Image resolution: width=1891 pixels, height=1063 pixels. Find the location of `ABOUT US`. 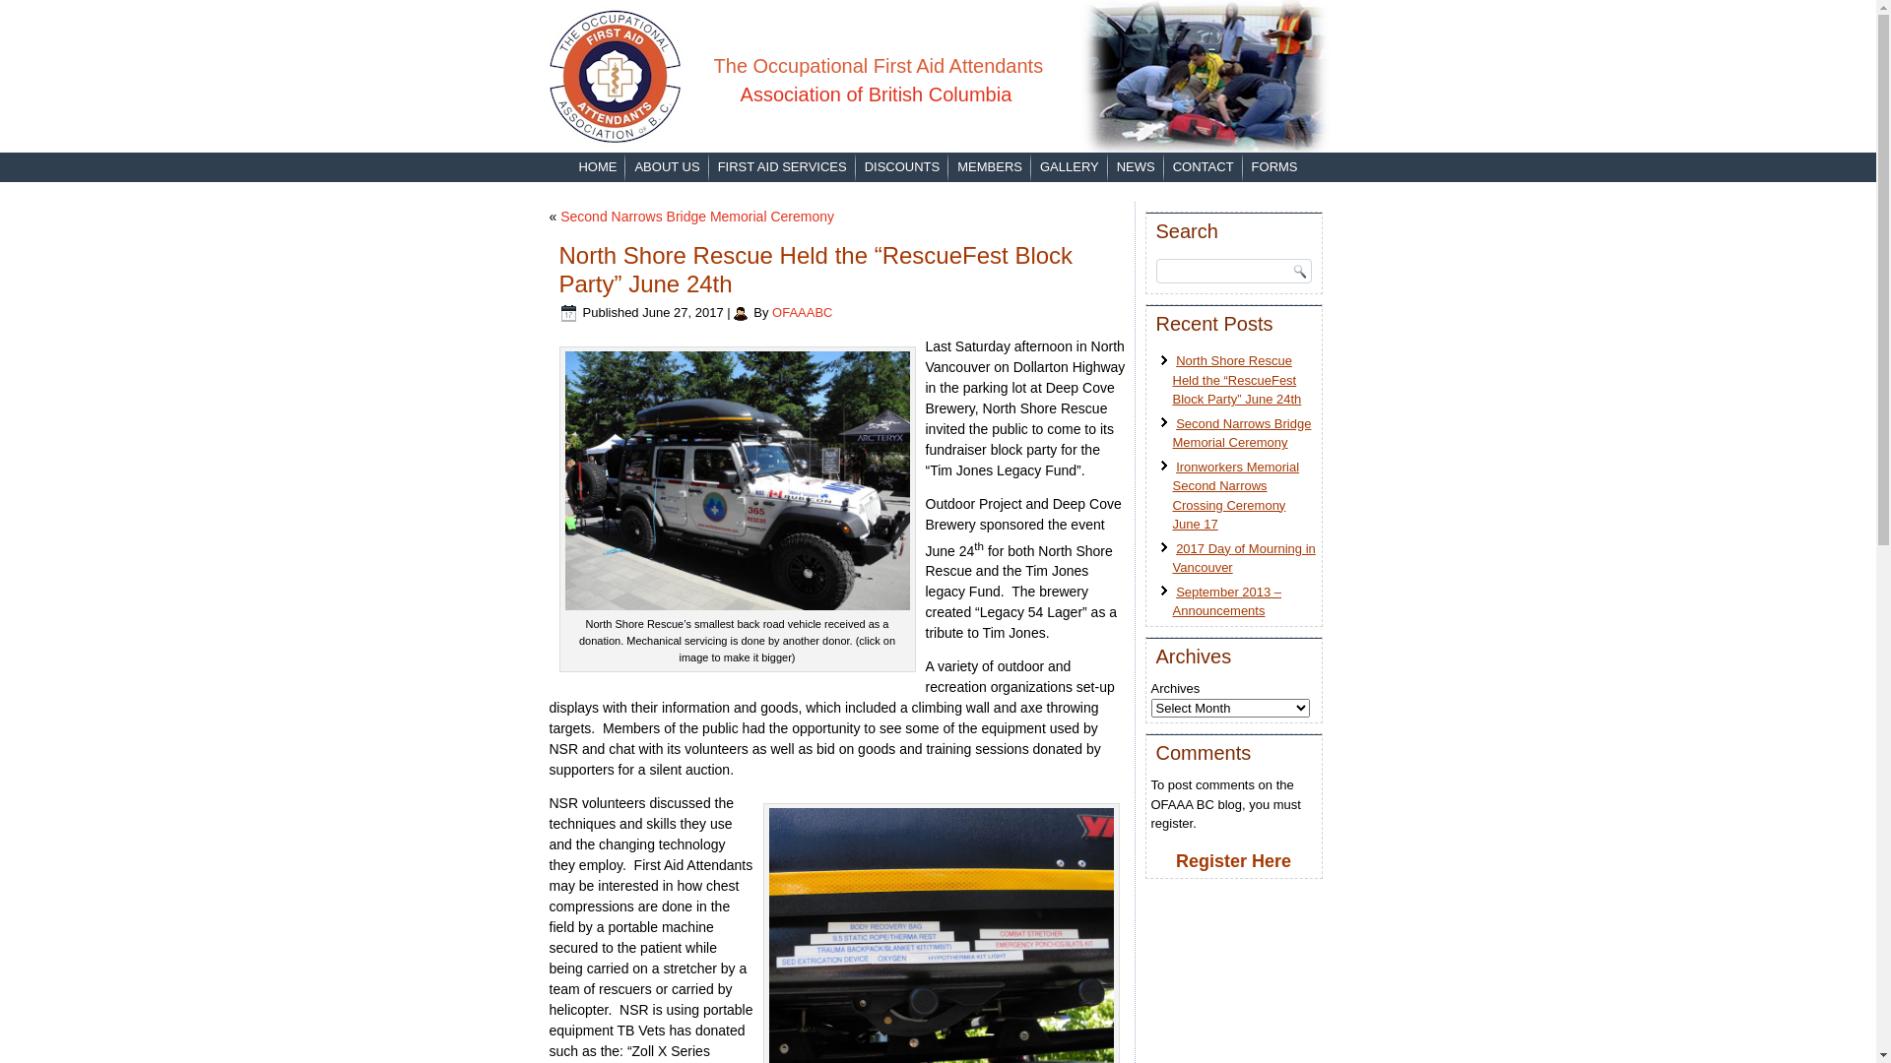

ABOUT US is located at coordinates (667, 167).